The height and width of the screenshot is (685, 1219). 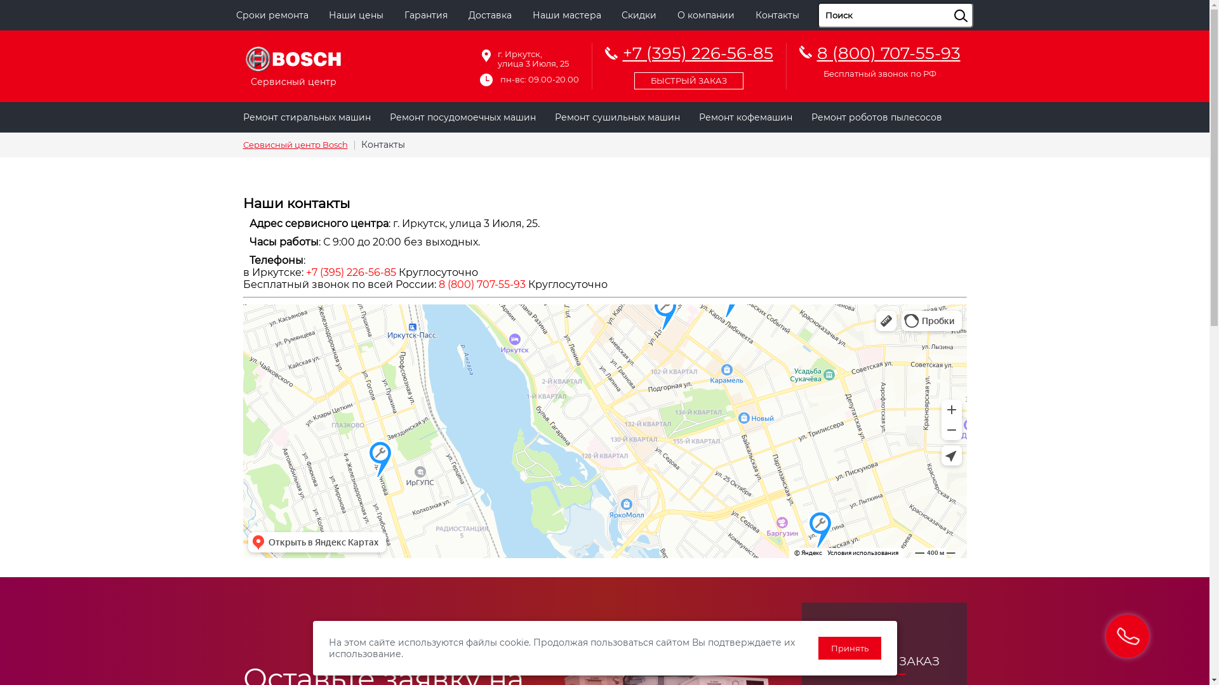 I want to click on sisea.search, so click(x=976, y=3).